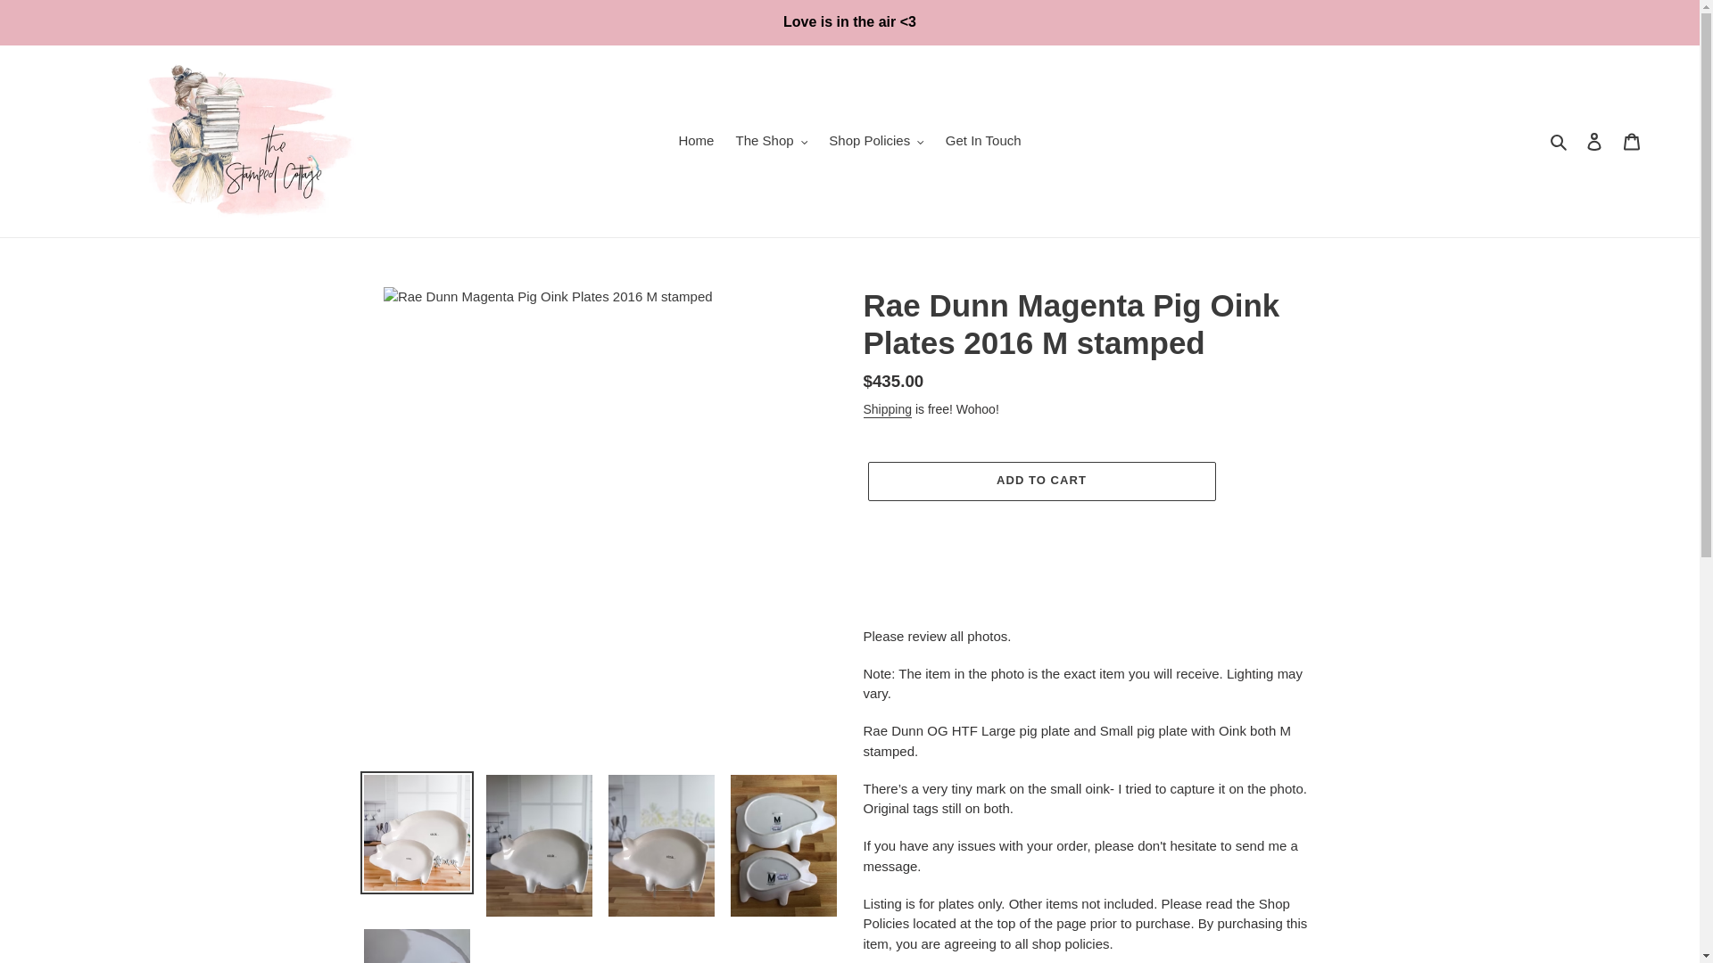 The image size is (1713, 963). What do you see at coordinates (983, 141) in the screenshot?
I see `Get In Touch` at bounding box center [983, 141].